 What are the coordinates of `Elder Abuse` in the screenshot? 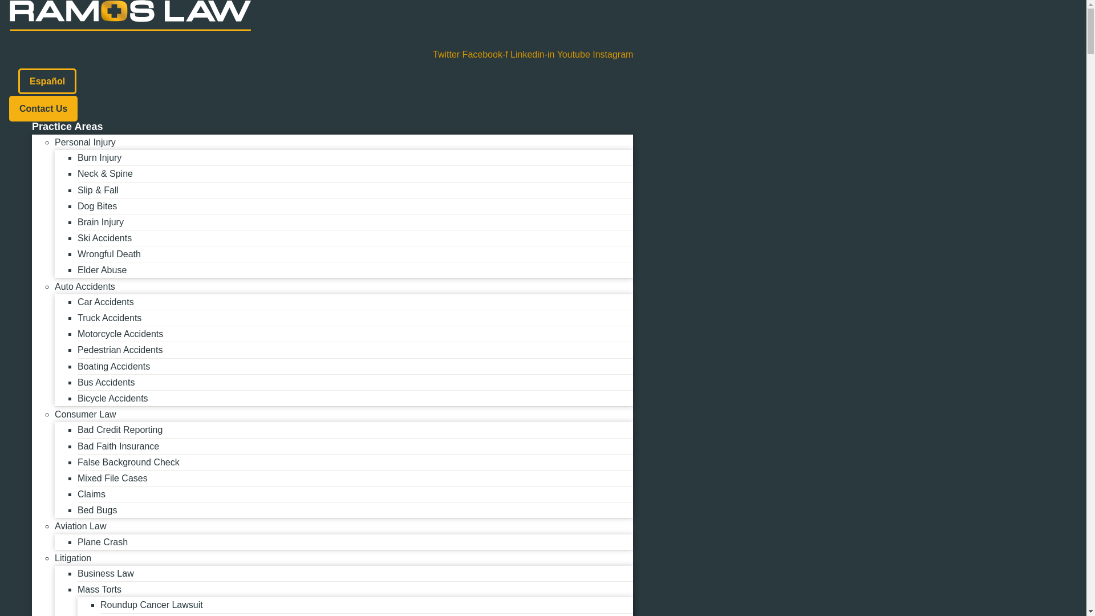 It's located at (102, 270).